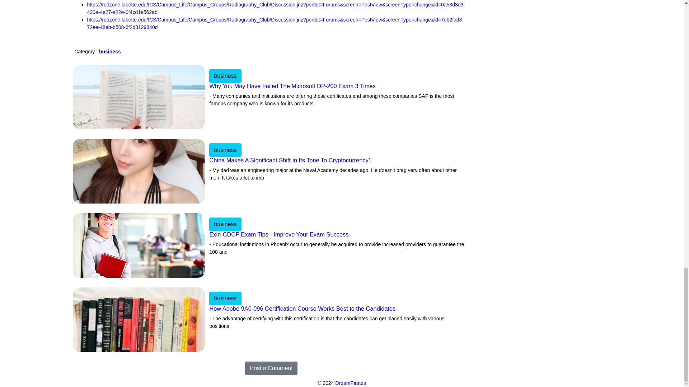 The image size is (689, 387). Describe the element at coordinates (225, 150) in the screenshot. I see `business` at that location.